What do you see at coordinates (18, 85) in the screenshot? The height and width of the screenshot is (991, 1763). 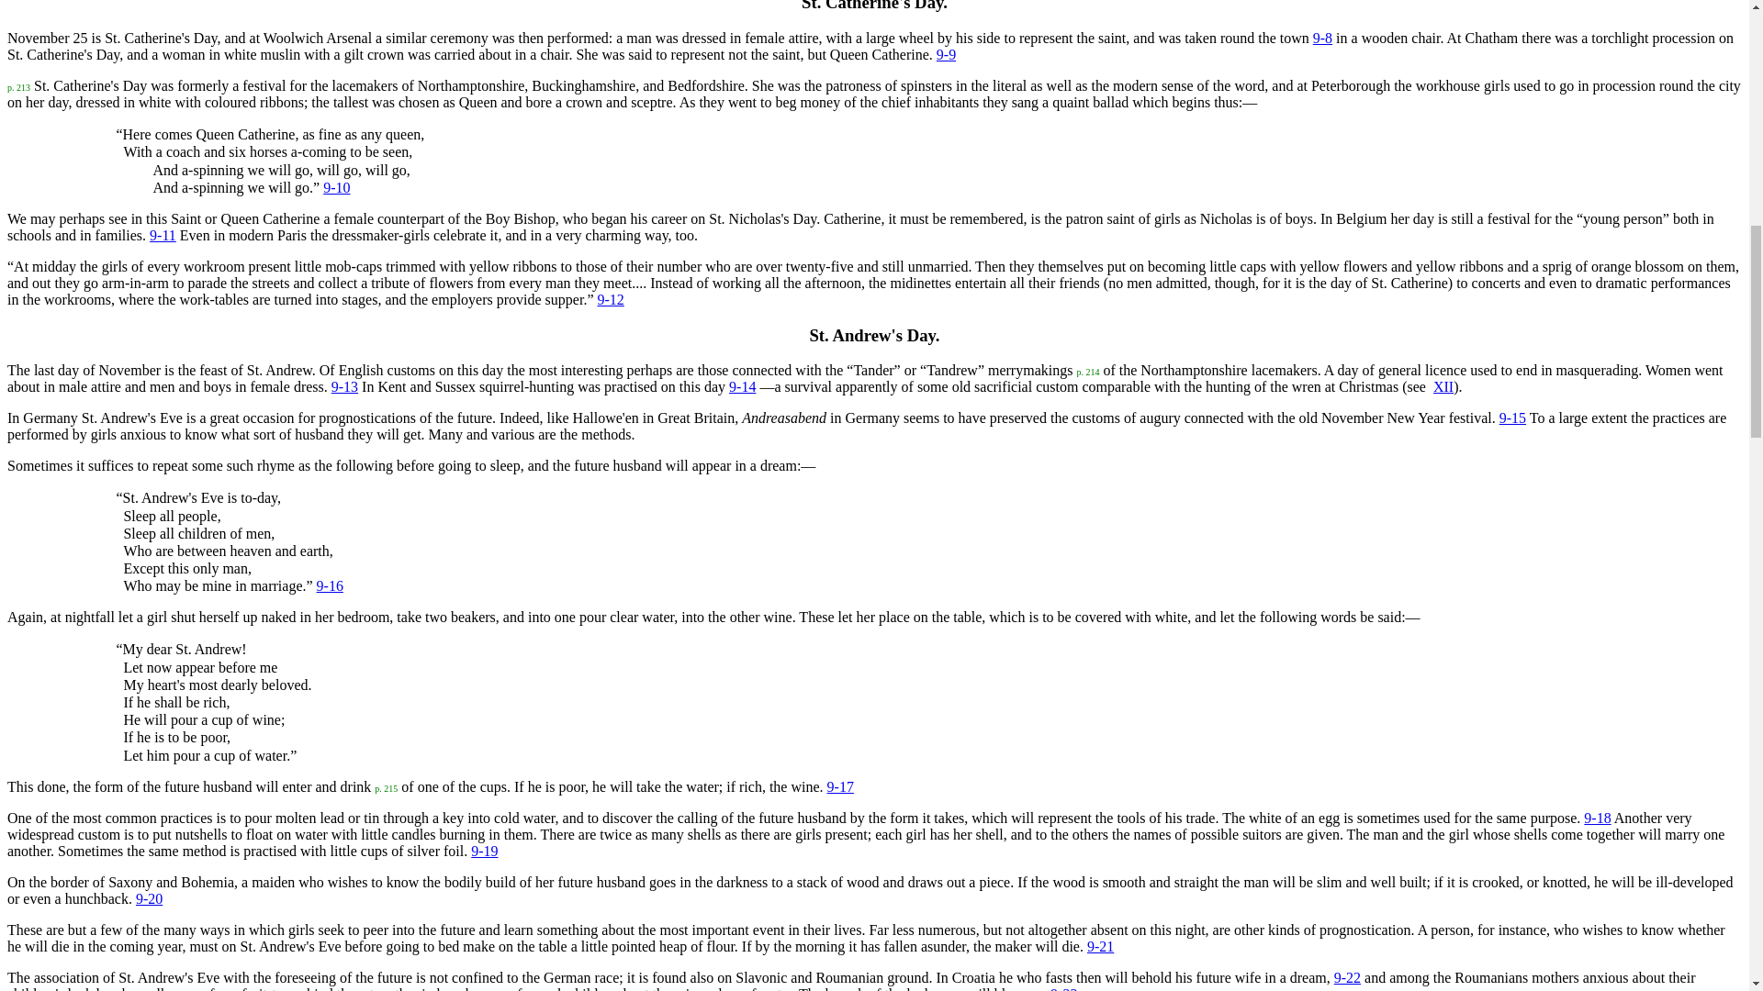 I see `p. 213` at bounding box center [18, 85].